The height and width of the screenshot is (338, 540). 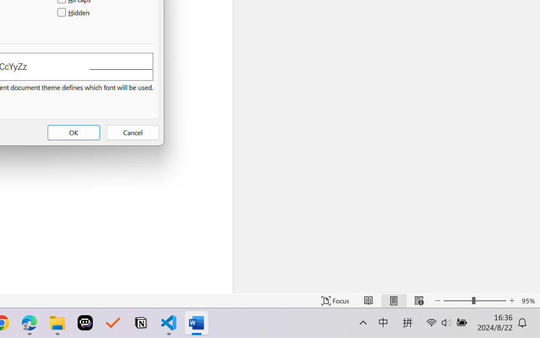 What do you see at coordinates (132, 133) in the screenshot?
I see `Cancel` at bounding box center [132, 133].